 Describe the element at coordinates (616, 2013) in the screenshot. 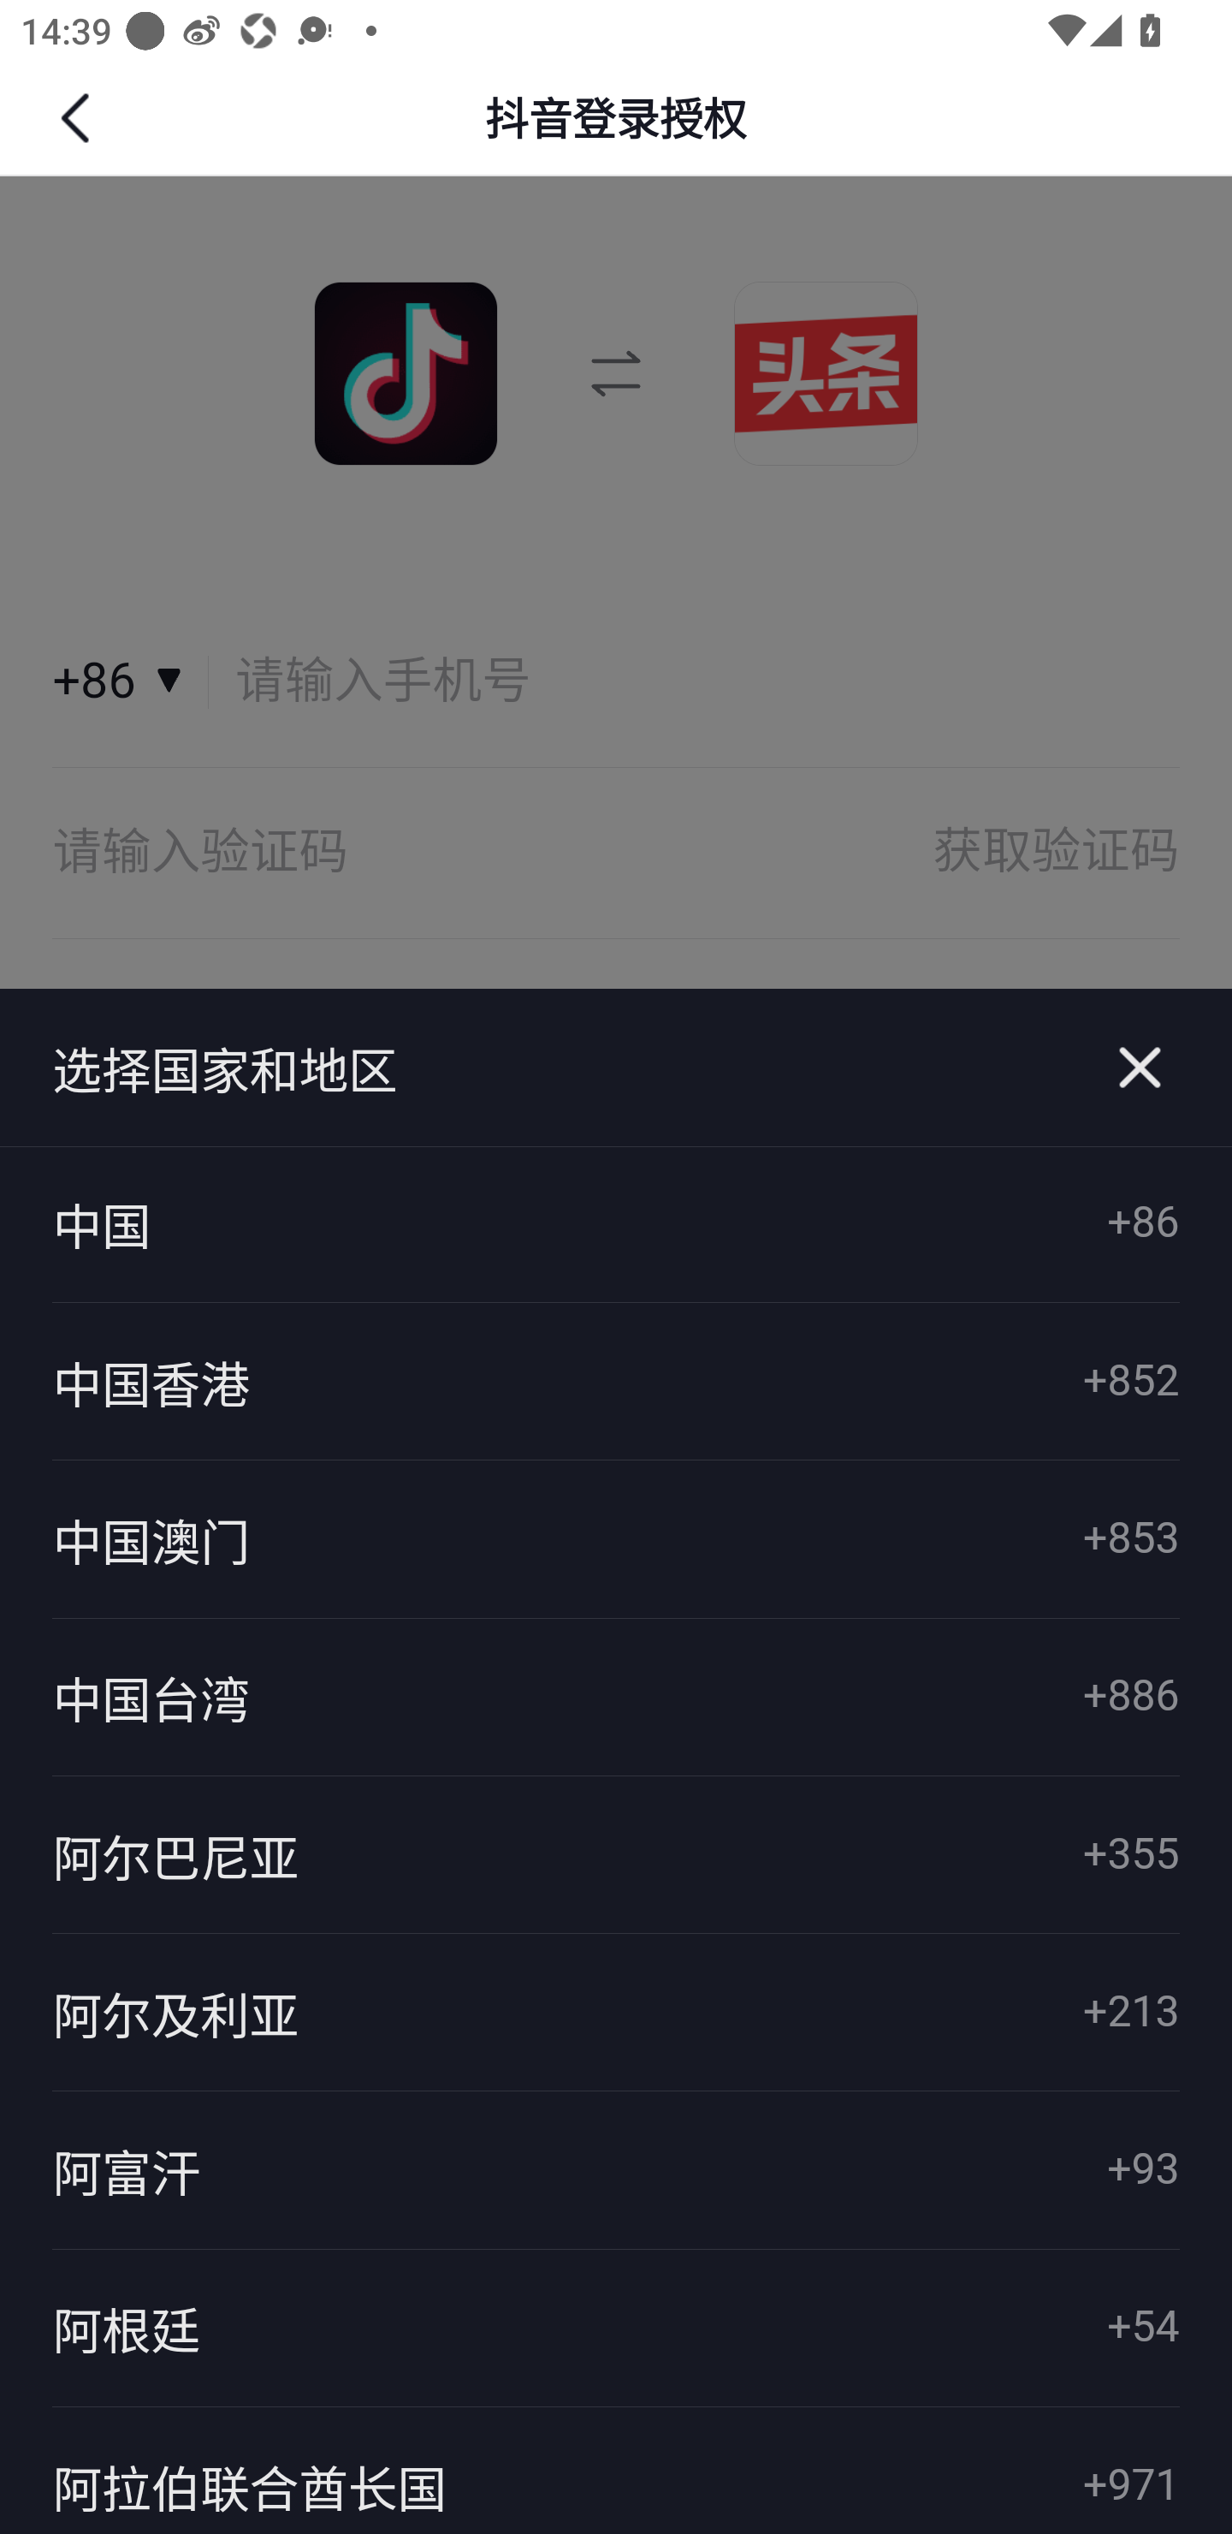

I see `阿尔及利亚+213` at that location.